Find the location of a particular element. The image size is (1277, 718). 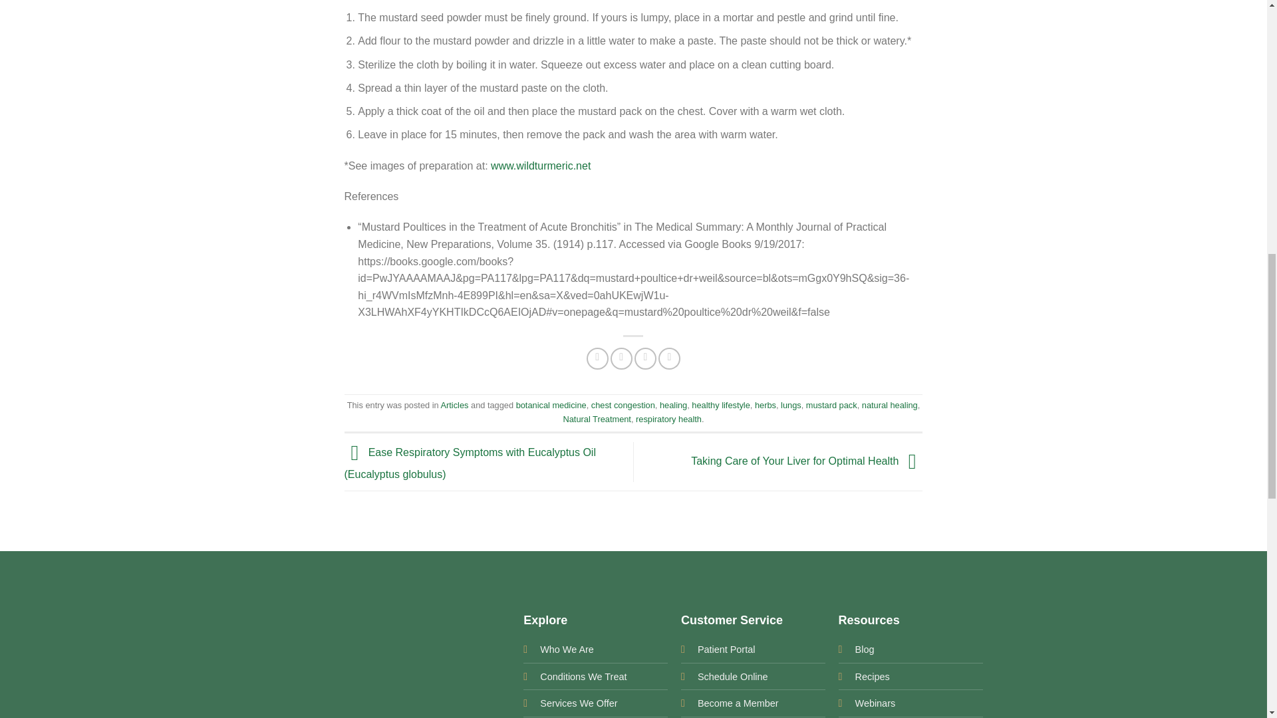

Share on Twitter is located at coordinates (621, 358).